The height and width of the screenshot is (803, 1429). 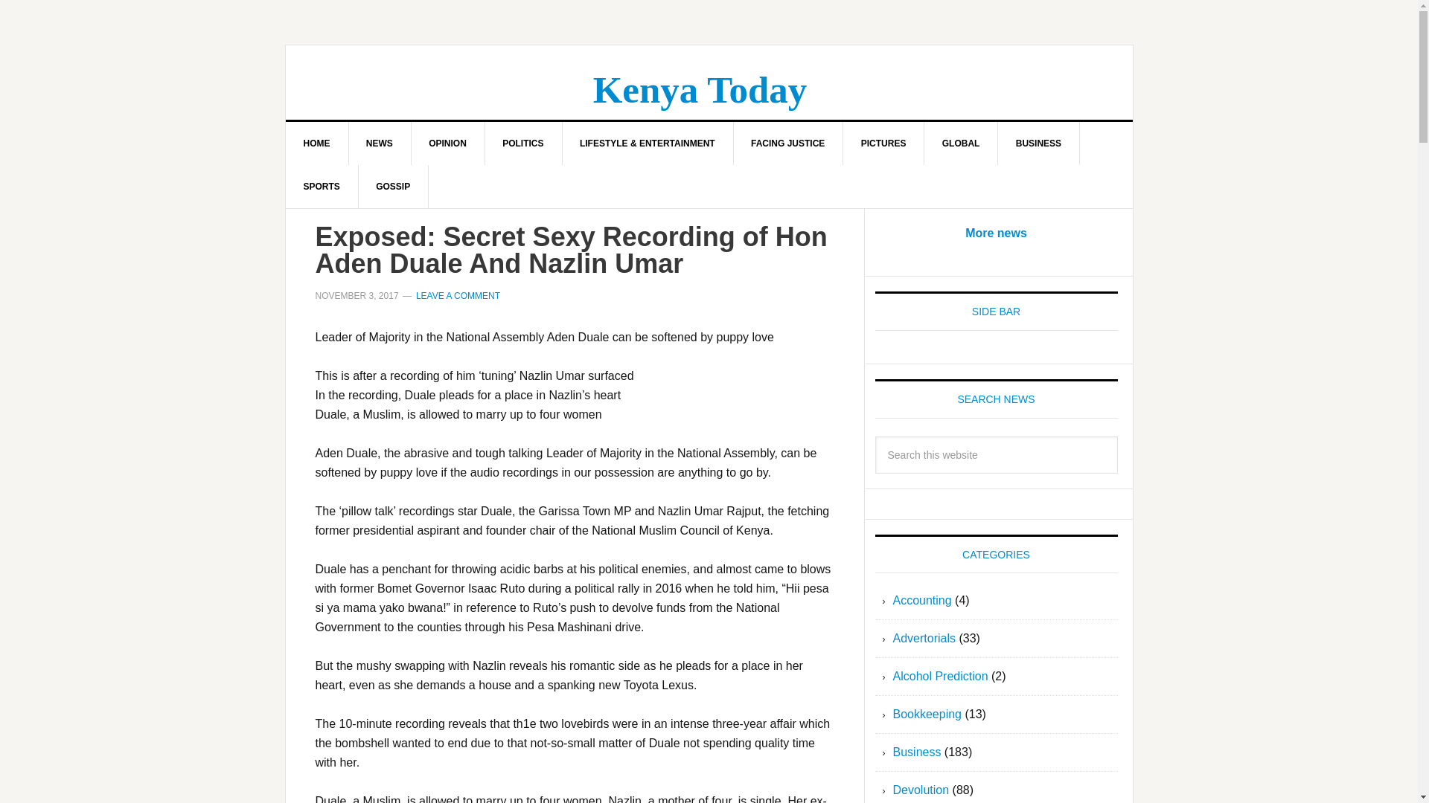 I want to click on Kenya Today, so click(x=700, y=89).